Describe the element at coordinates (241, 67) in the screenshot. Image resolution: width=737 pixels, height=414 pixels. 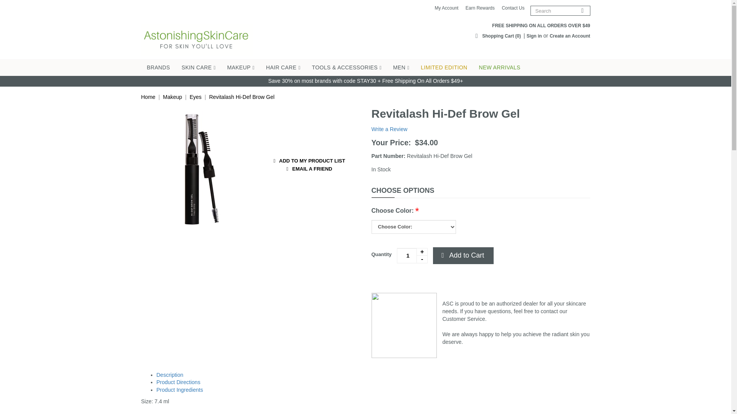
I see `MAKEUP` at that location.